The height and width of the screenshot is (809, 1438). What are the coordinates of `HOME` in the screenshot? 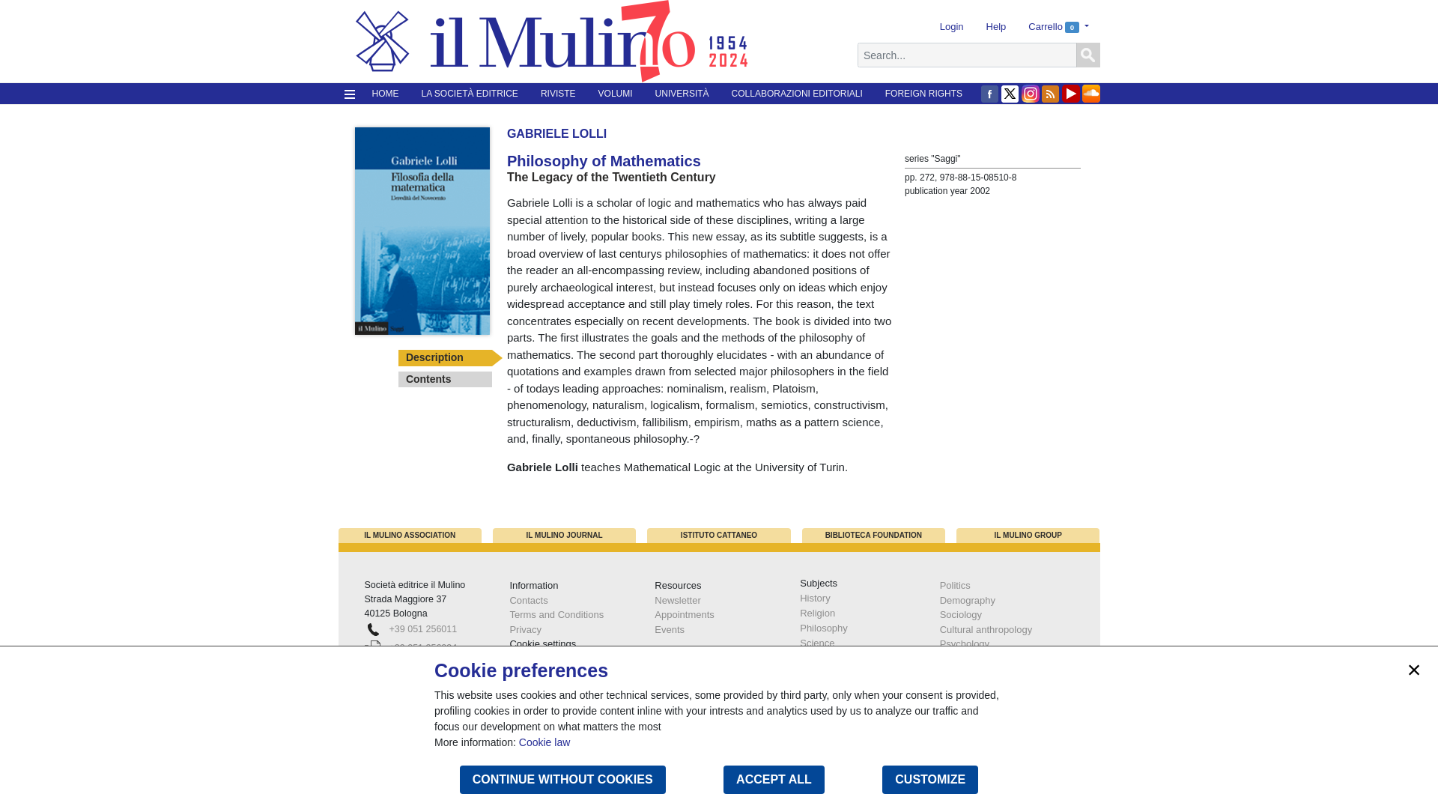 It's located at (385, 94).